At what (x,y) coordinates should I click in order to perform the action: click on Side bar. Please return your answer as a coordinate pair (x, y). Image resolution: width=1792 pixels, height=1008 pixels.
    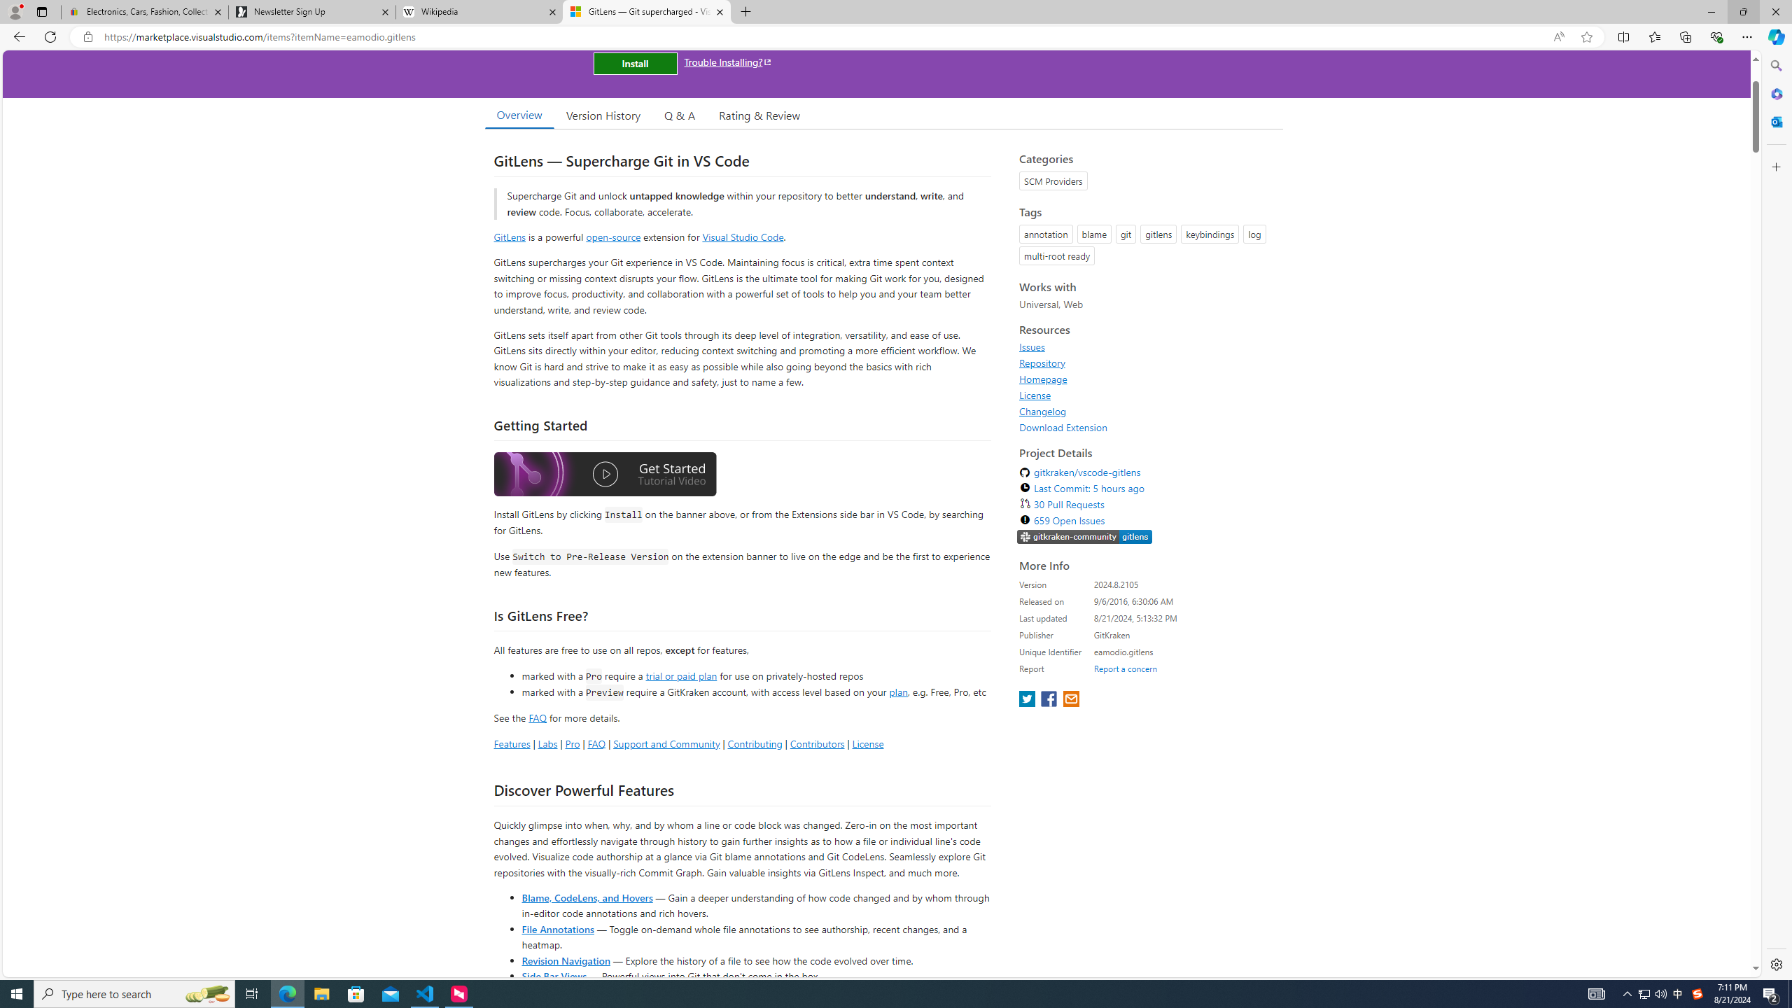
    Looking at the image, I should click on (1777, 515).